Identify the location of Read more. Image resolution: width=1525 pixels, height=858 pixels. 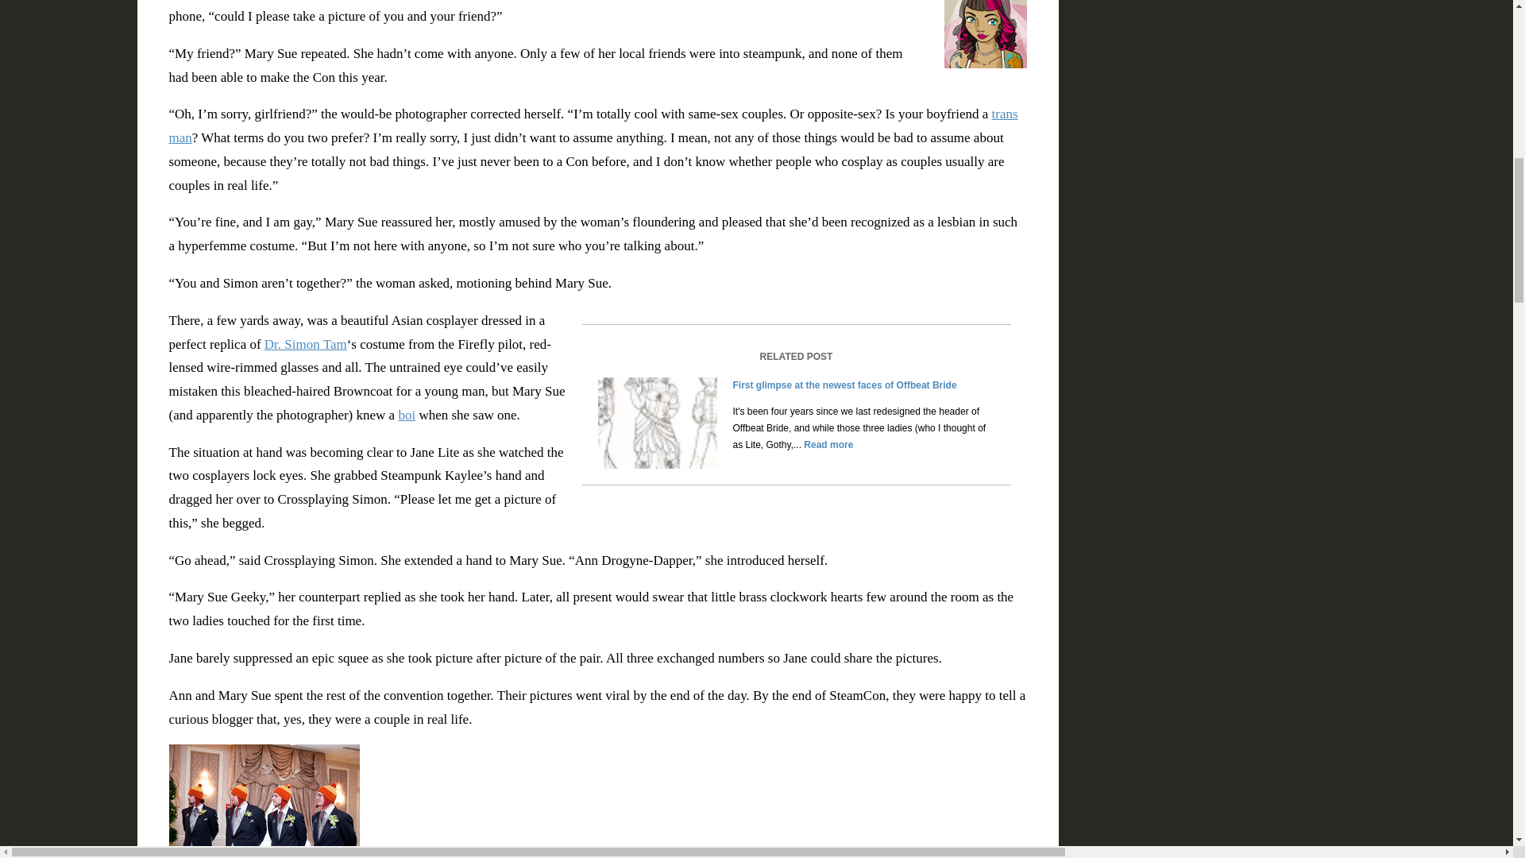
(828, 445).